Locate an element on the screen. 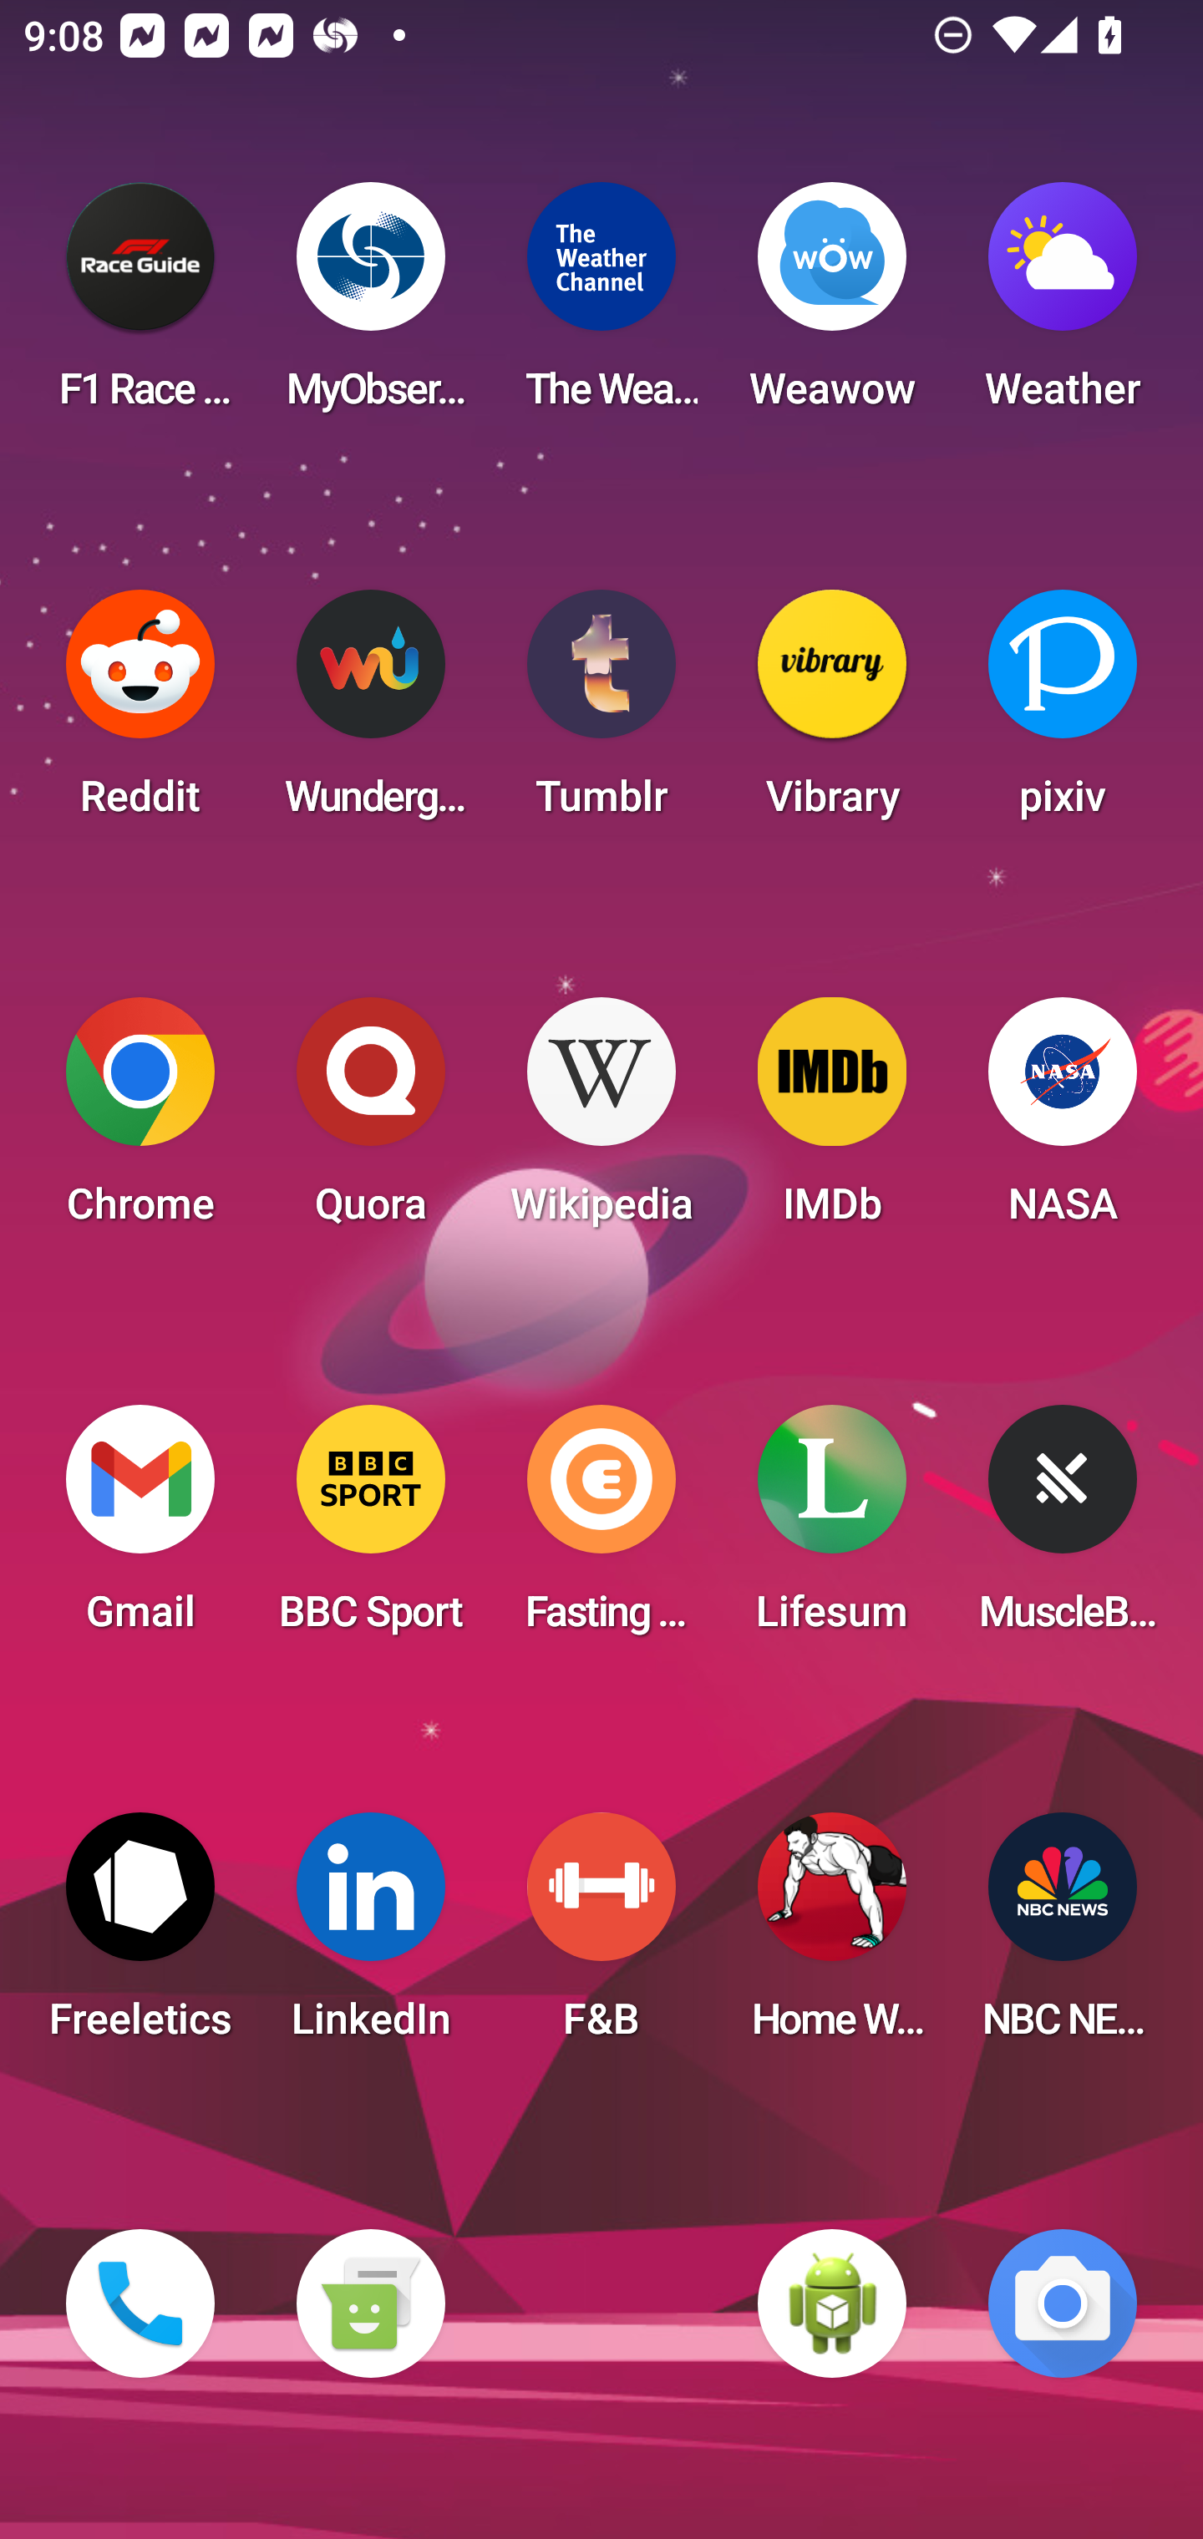  Tumblr is located at coordinates (601, 713).